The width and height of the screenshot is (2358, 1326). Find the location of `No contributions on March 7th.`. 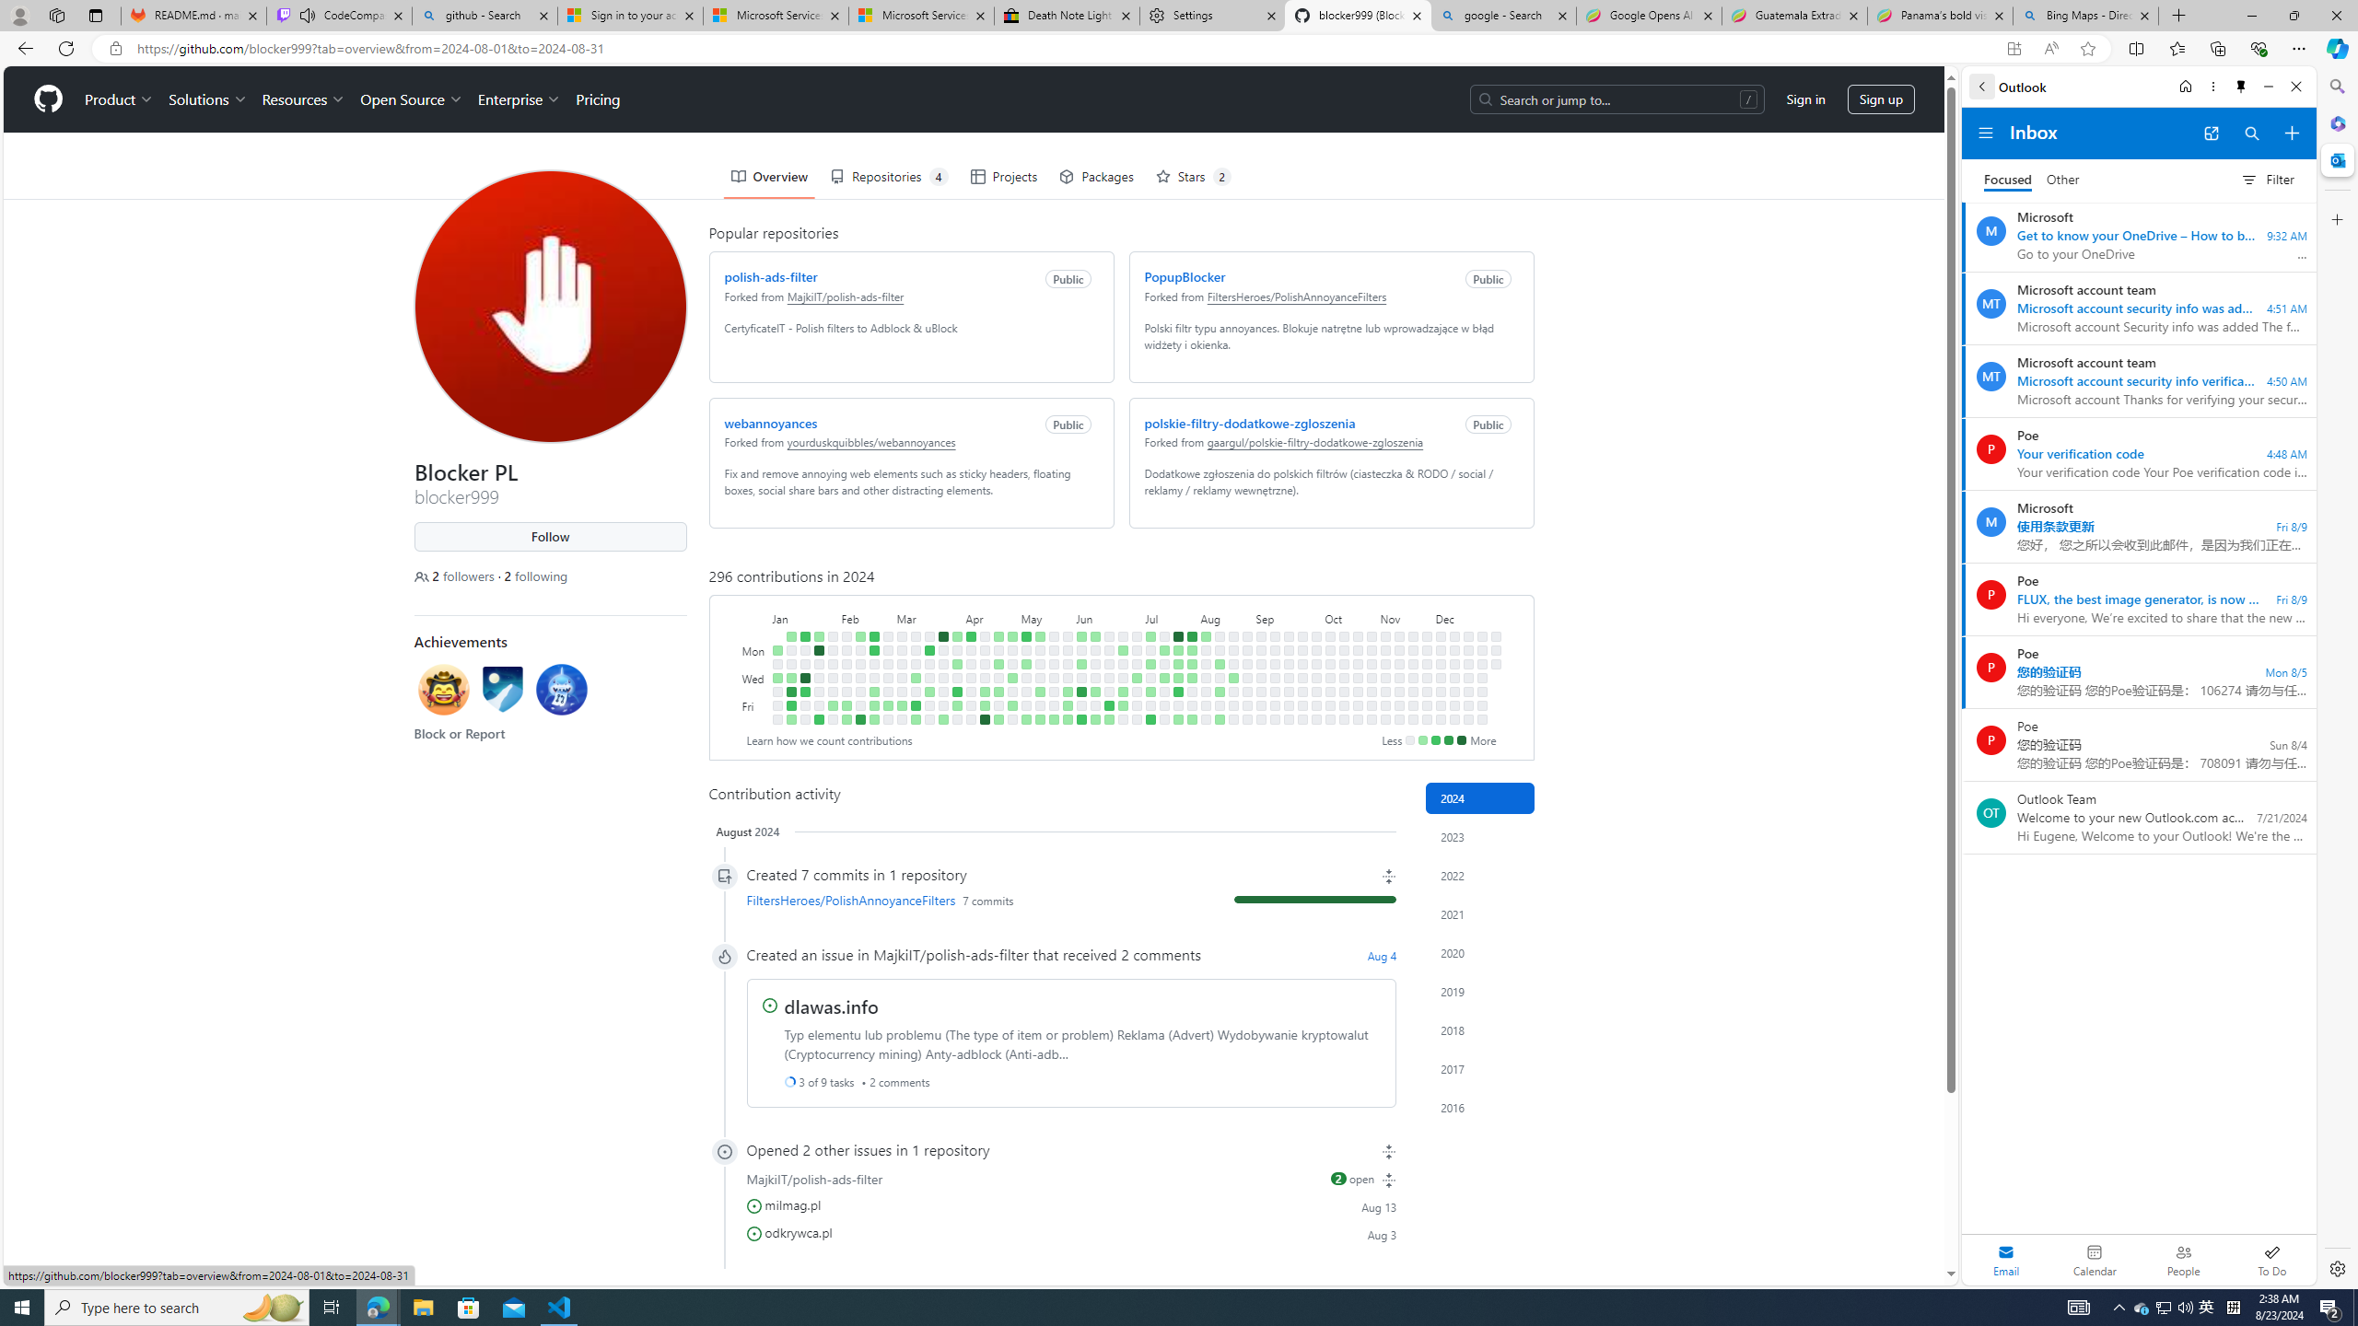

No contributions on March 7th. is located at coordinates (901, 692).